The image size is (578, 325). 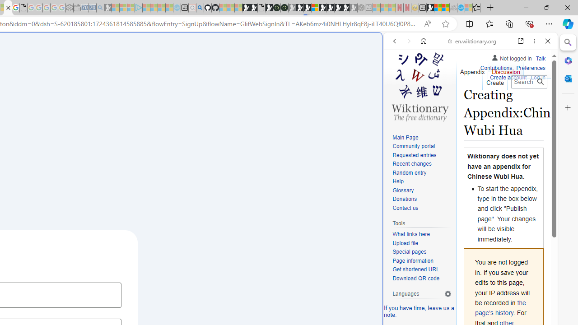 I want to click on Wiktionary, so click(x=467, y=302).